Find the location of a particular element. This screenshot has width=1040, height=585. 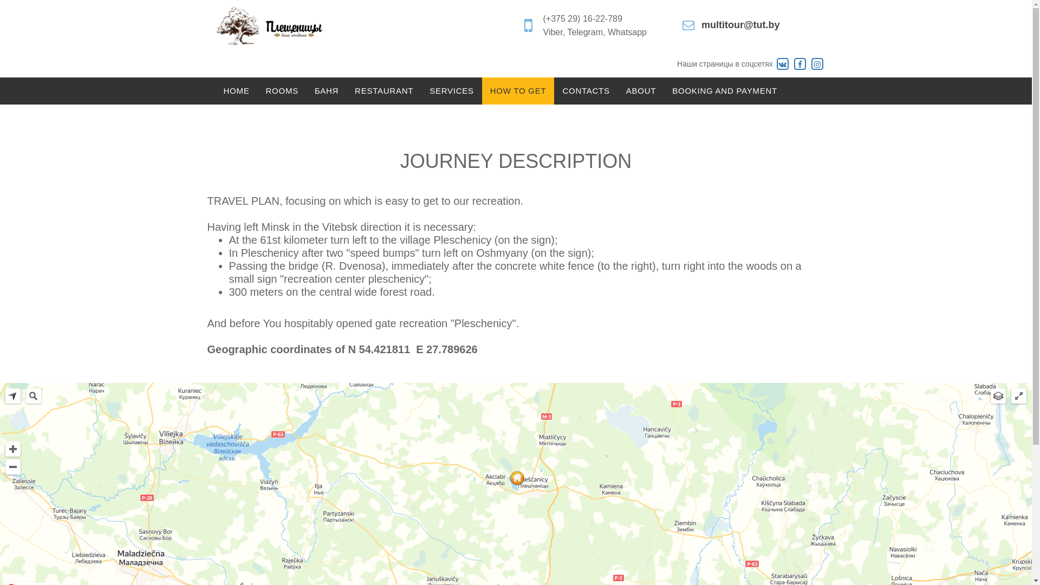

HOME is located at coordinates (237, 91).